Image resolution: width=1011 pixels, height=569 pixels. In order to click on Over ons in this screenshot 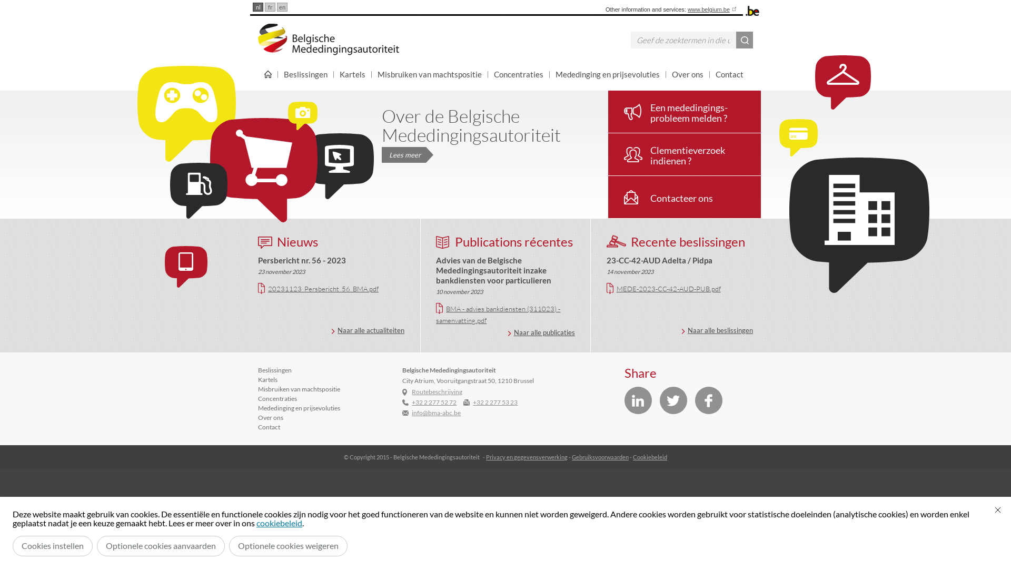, I will do `click(271, 417)`.